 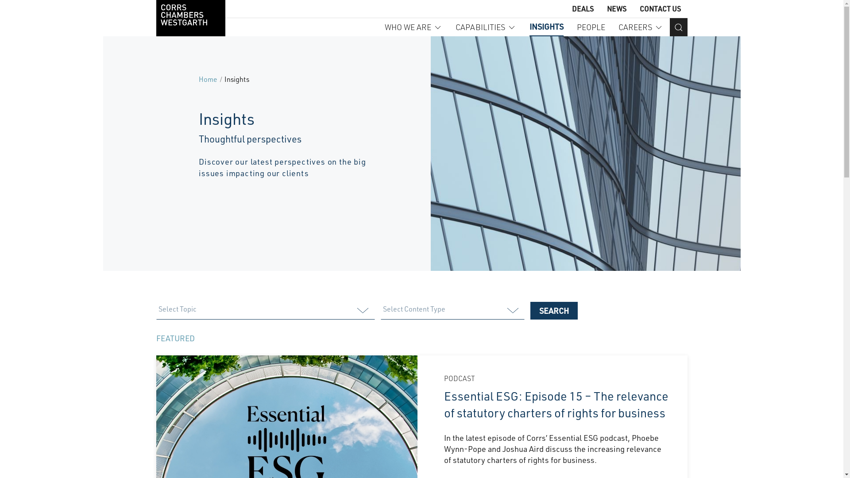 What do you see at coordinates (546, 27) in the screenshot?
I see `INSIGHTS` at bounding box center [546, 27].